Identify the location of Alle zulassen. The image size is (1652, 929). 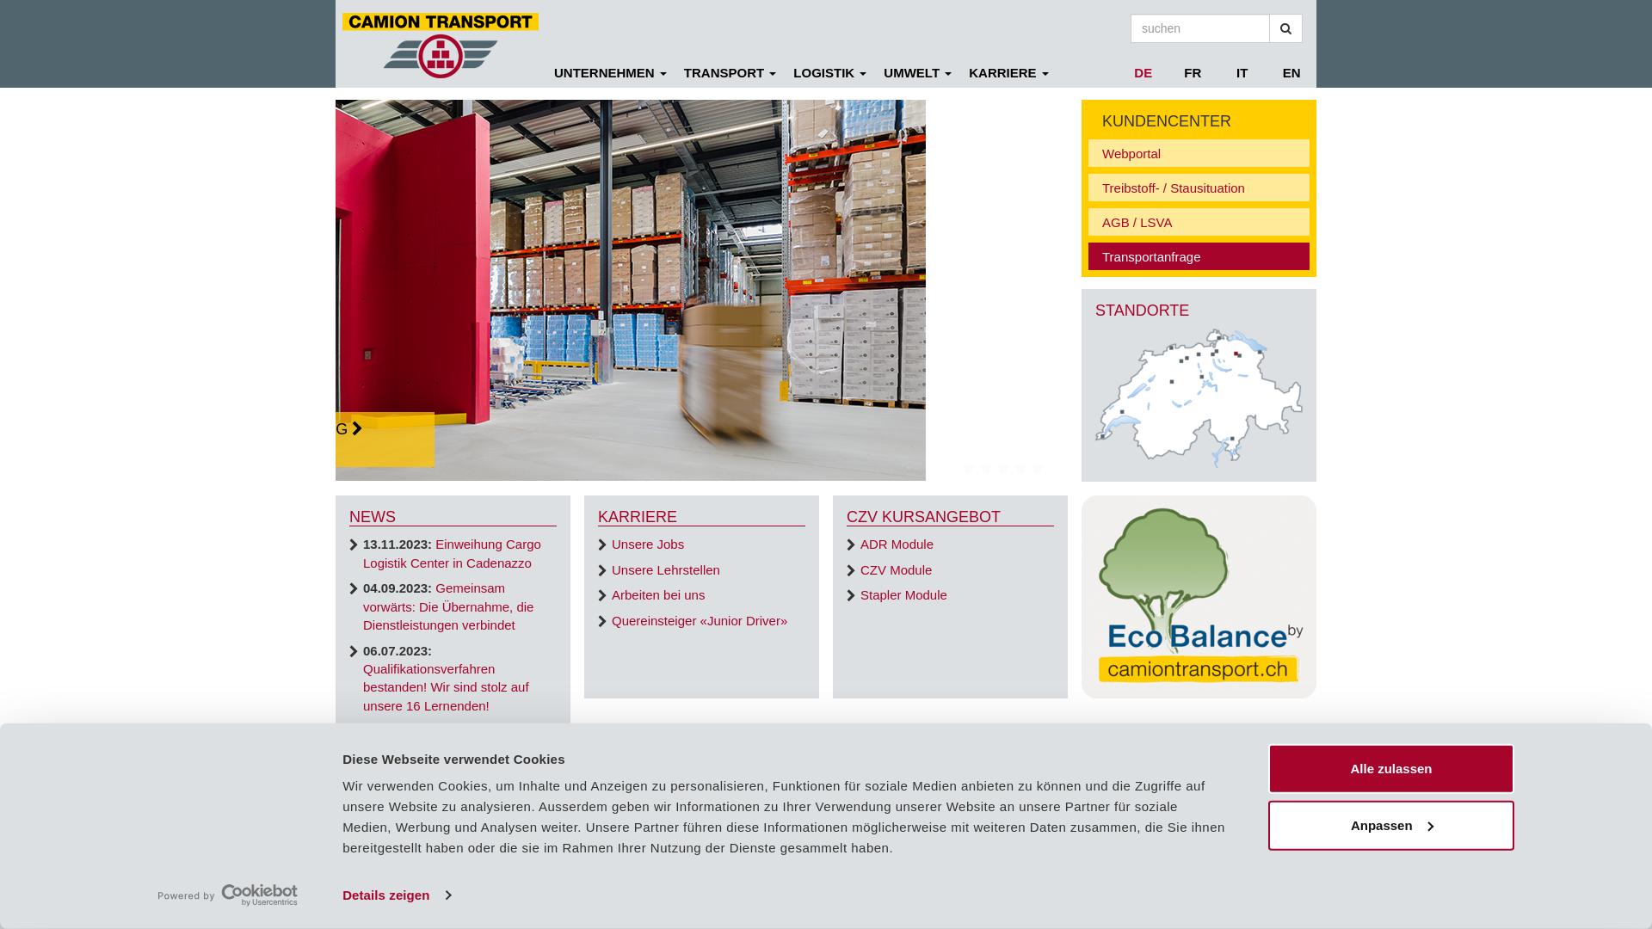
(1391, 769).